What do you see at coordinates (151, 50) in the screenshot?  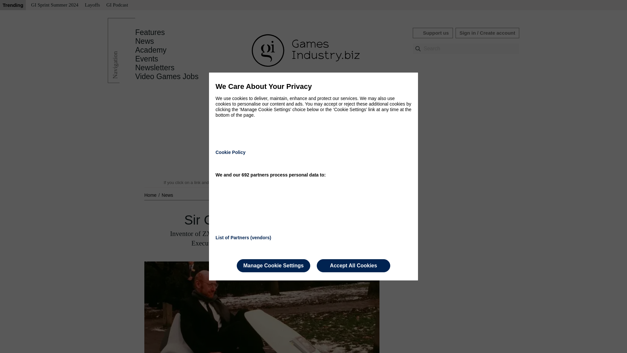 I see `Academy` at bounding box center [151, 50].